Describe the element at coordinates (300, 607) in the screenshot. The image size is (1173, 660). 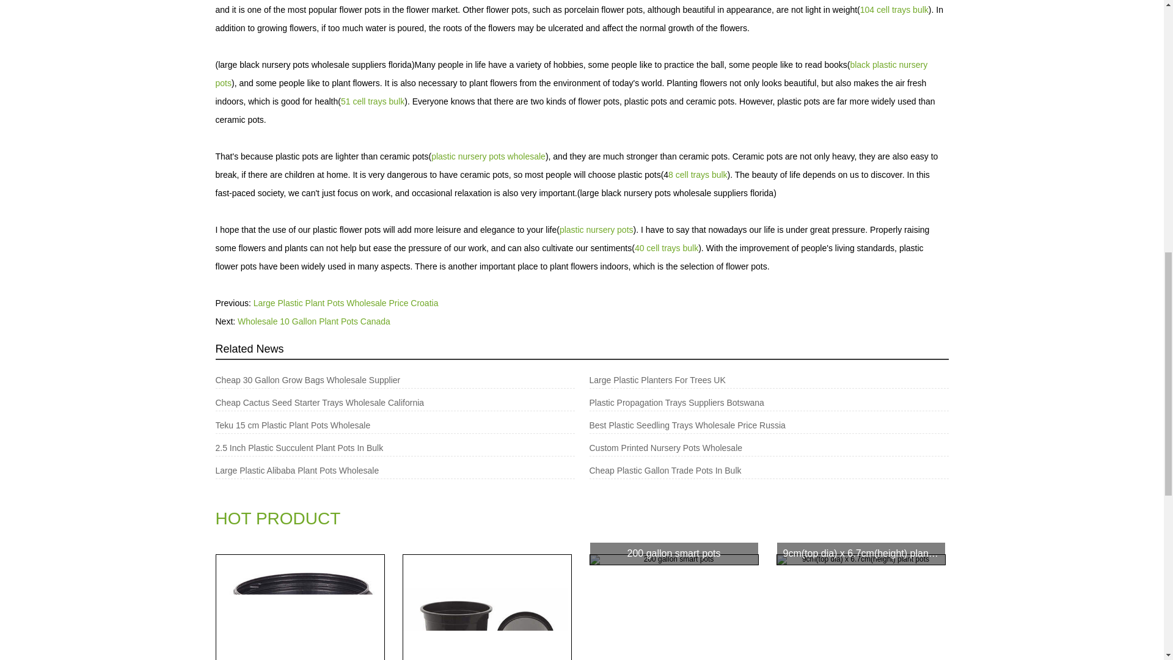
I see `Plastic 7 gallon pots with handles` at that location.